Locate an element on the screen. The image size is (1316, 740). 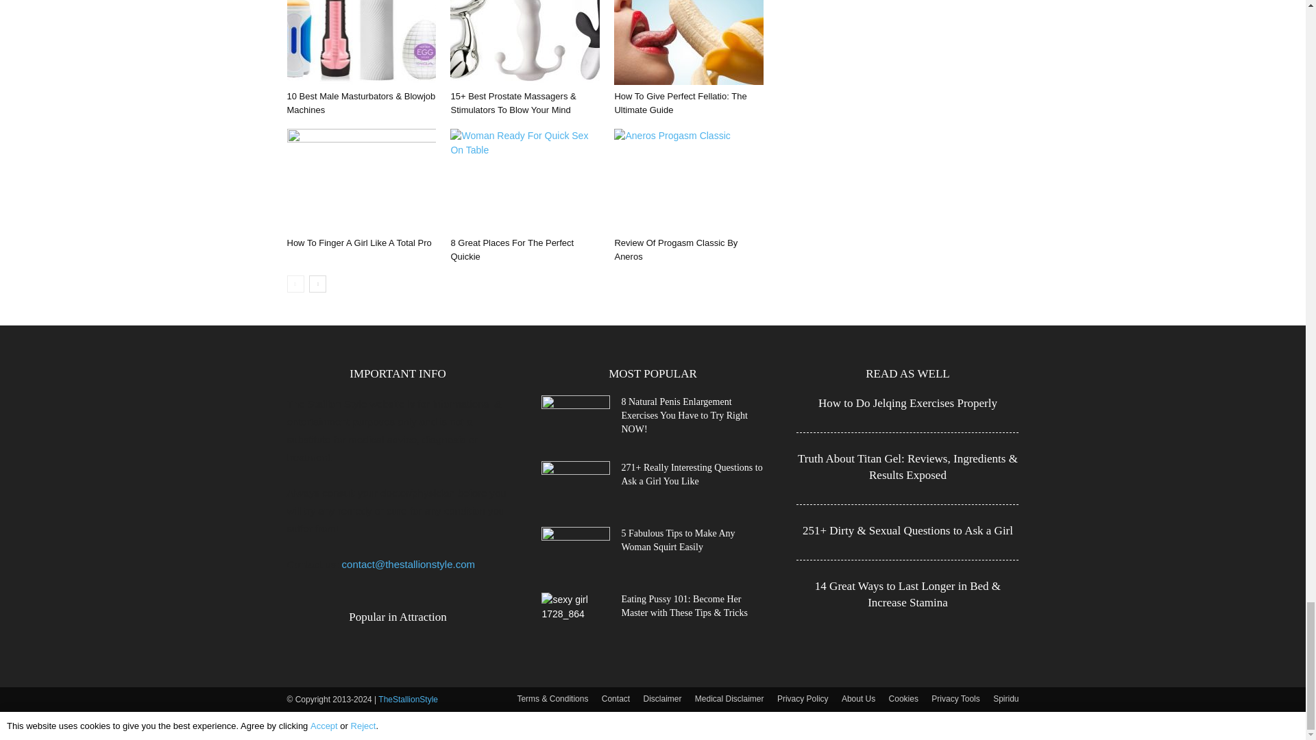
How to Finger a Girl Like a Total Pro is located at coordinates (361, 180).